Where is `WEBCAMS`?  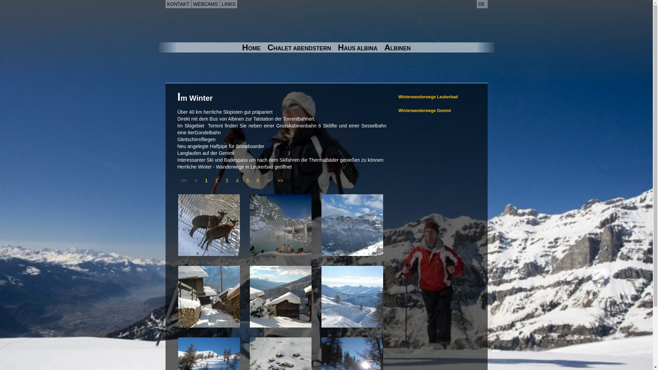 WEBCAMS is located at coordinates (206, 4).